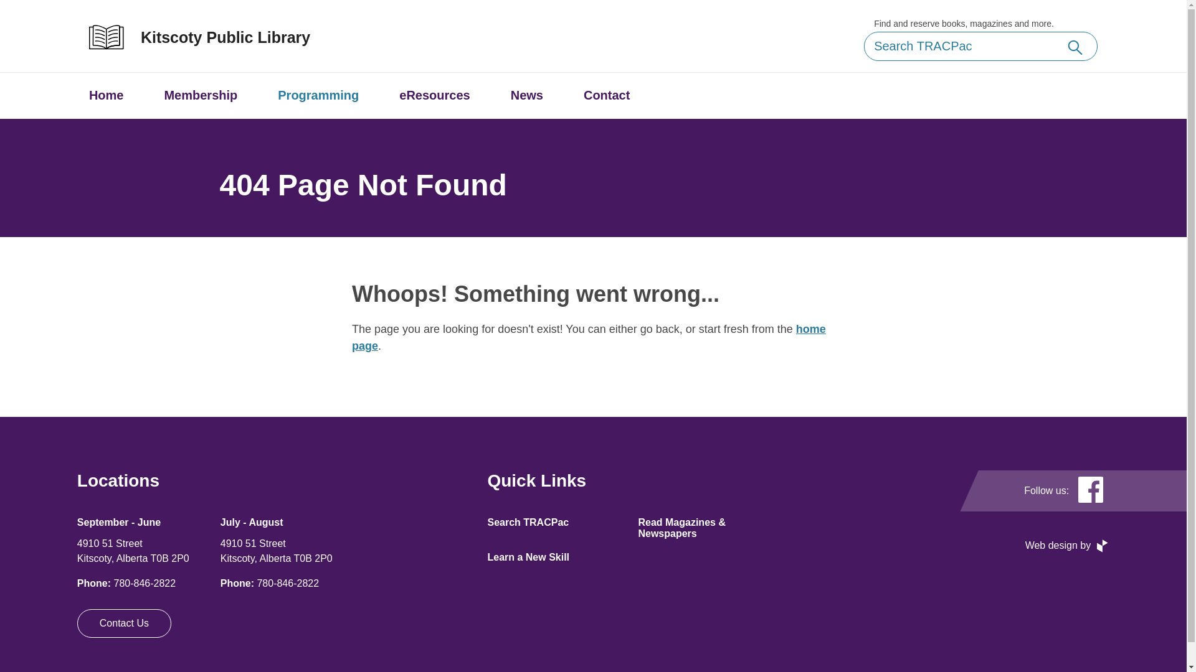 Image resolution: width=1196 pixels, height=672 pixels. I want to click on eResources, so click(435, 96).